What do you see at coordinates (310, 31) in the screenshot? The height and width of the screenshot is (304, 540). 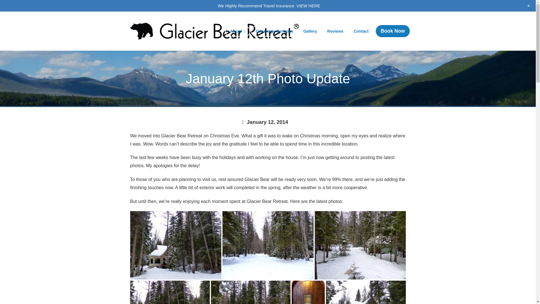 I see `Gallery` at bounding box center [310, 31].